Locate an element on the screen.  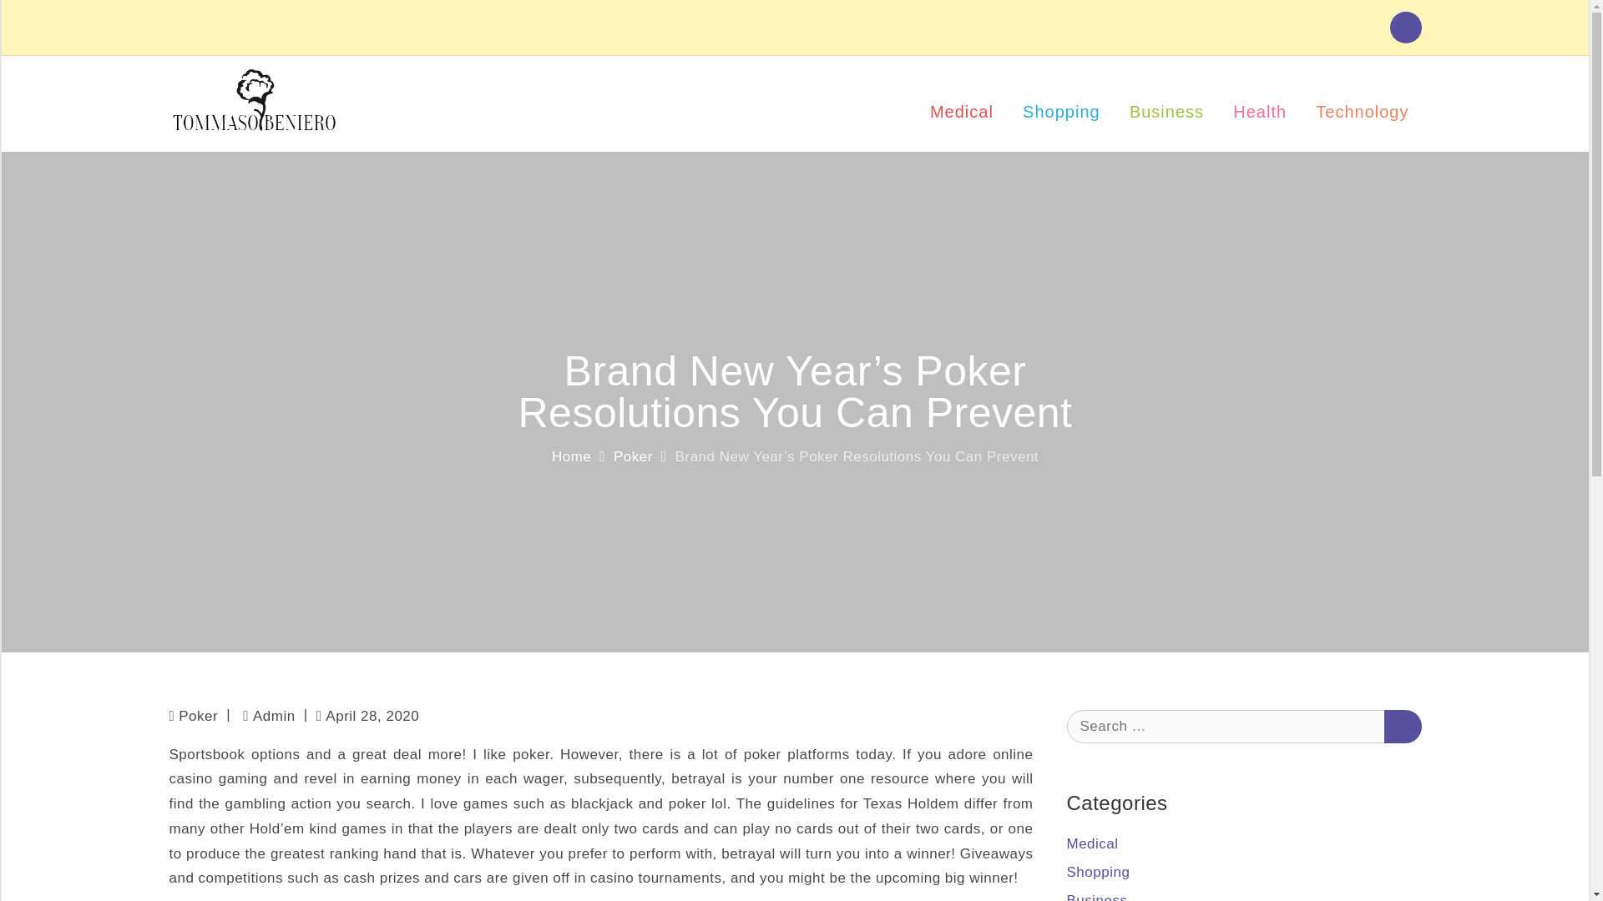
Poker is located at coordinates (198, 716).